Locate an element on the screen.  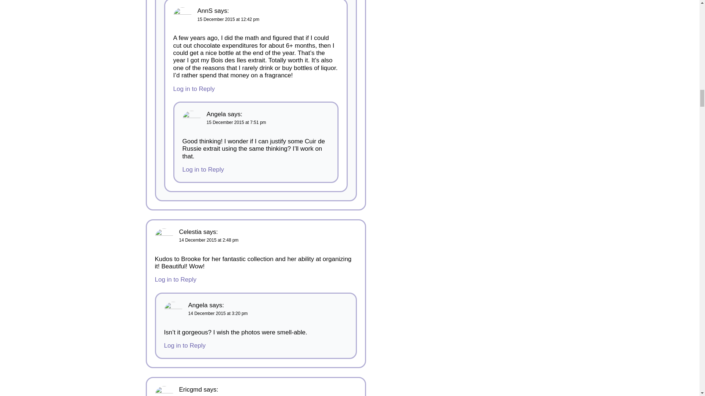
Log in to Reply is located at coordinates (184, 345).